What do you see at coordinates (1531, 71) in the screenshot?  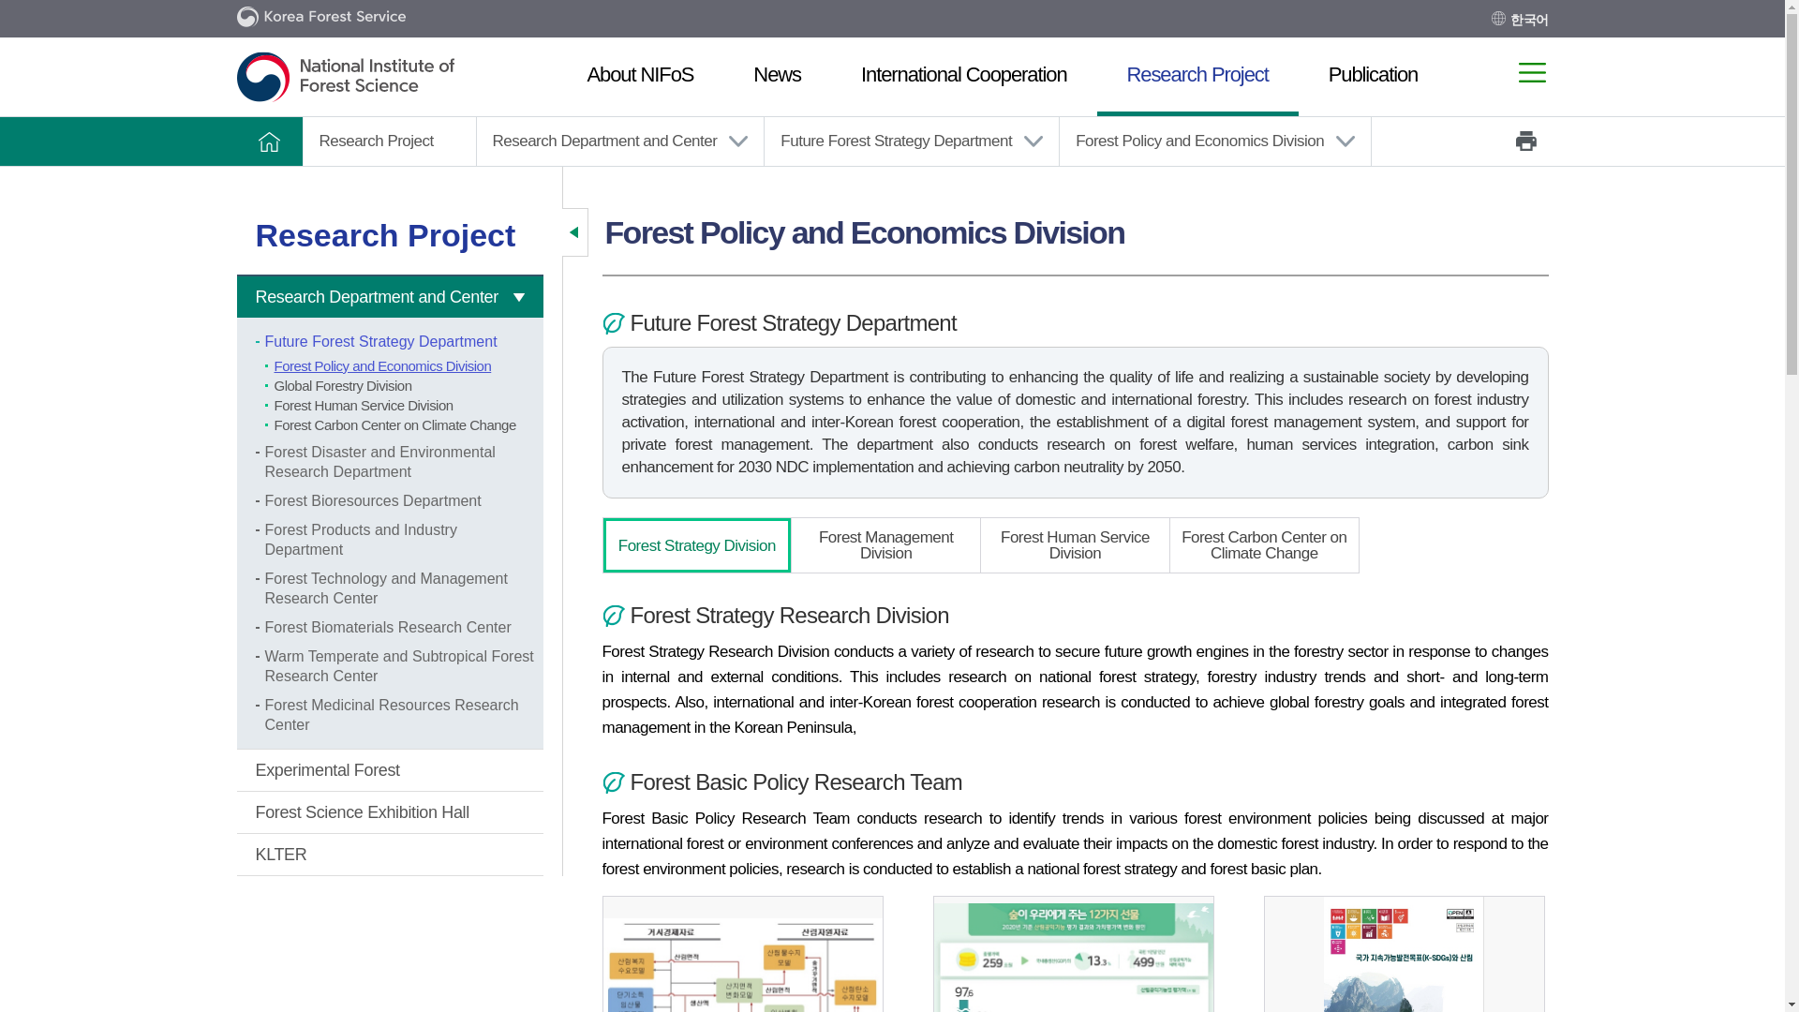 I see `Site Map` at bounding box center [1531, 71].